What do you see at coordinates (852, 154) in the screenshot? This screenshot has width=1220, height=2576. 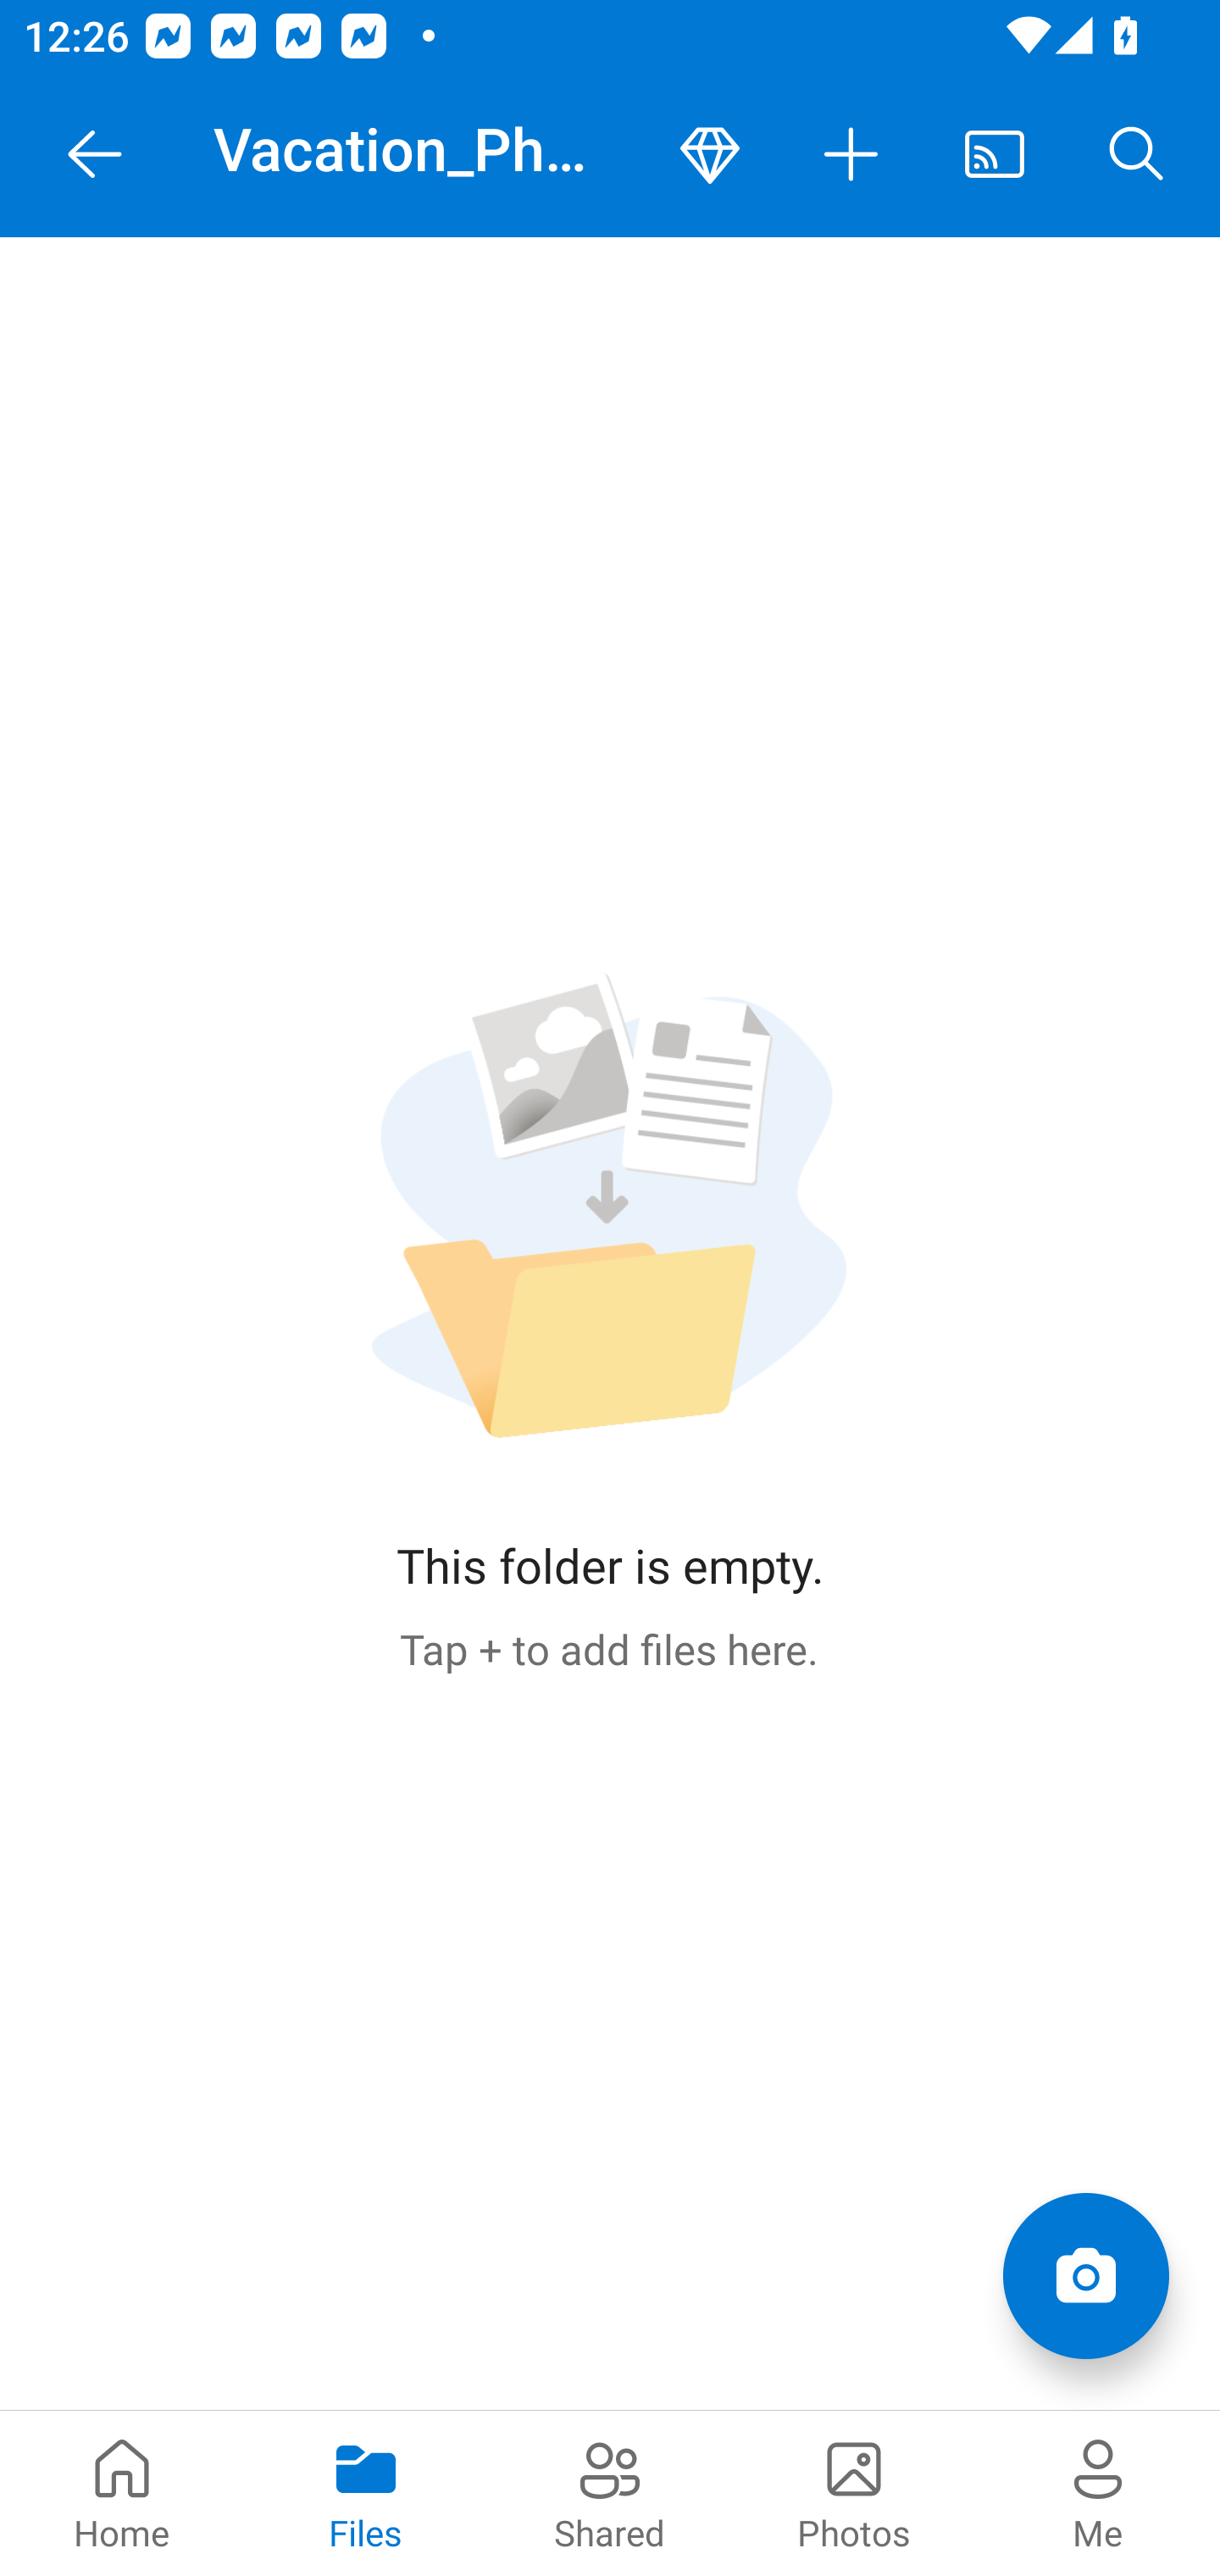 I see `More actions button` at bounding box center [852, 154].